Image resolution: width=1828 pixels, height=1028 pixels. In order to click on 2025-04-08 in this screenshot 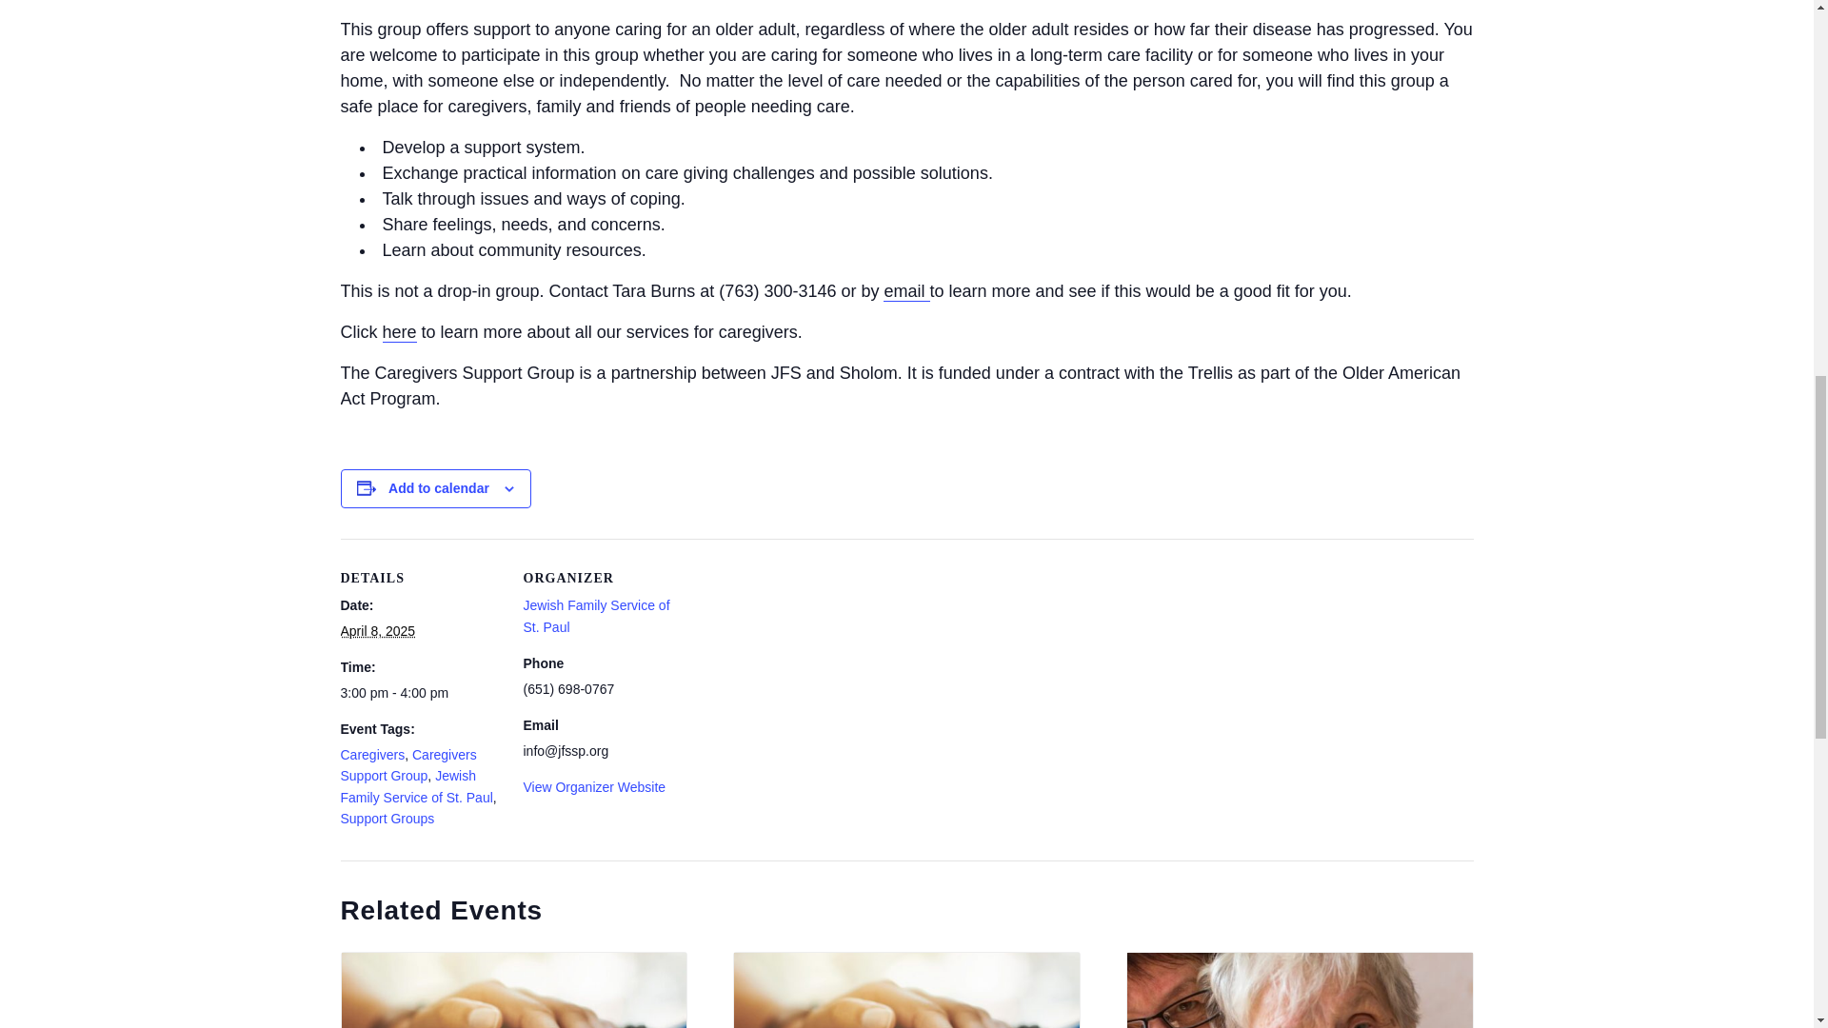, I will do `click(421, 693)`.